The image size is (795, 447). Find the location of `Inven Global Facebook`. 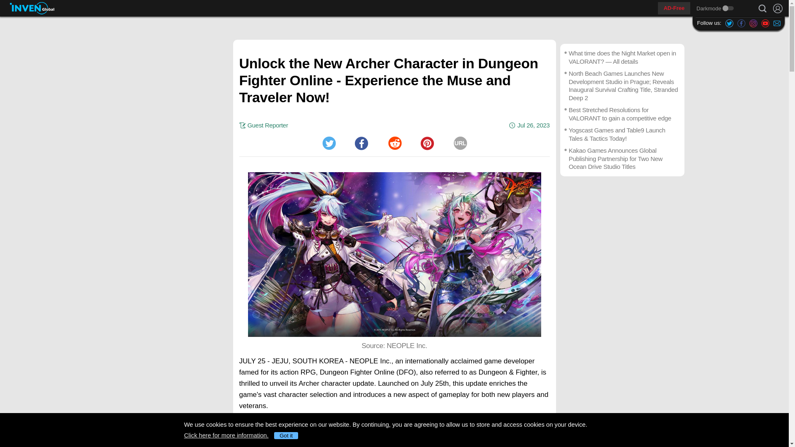

Inven Global Facebook is located at coordinates (741, 23).